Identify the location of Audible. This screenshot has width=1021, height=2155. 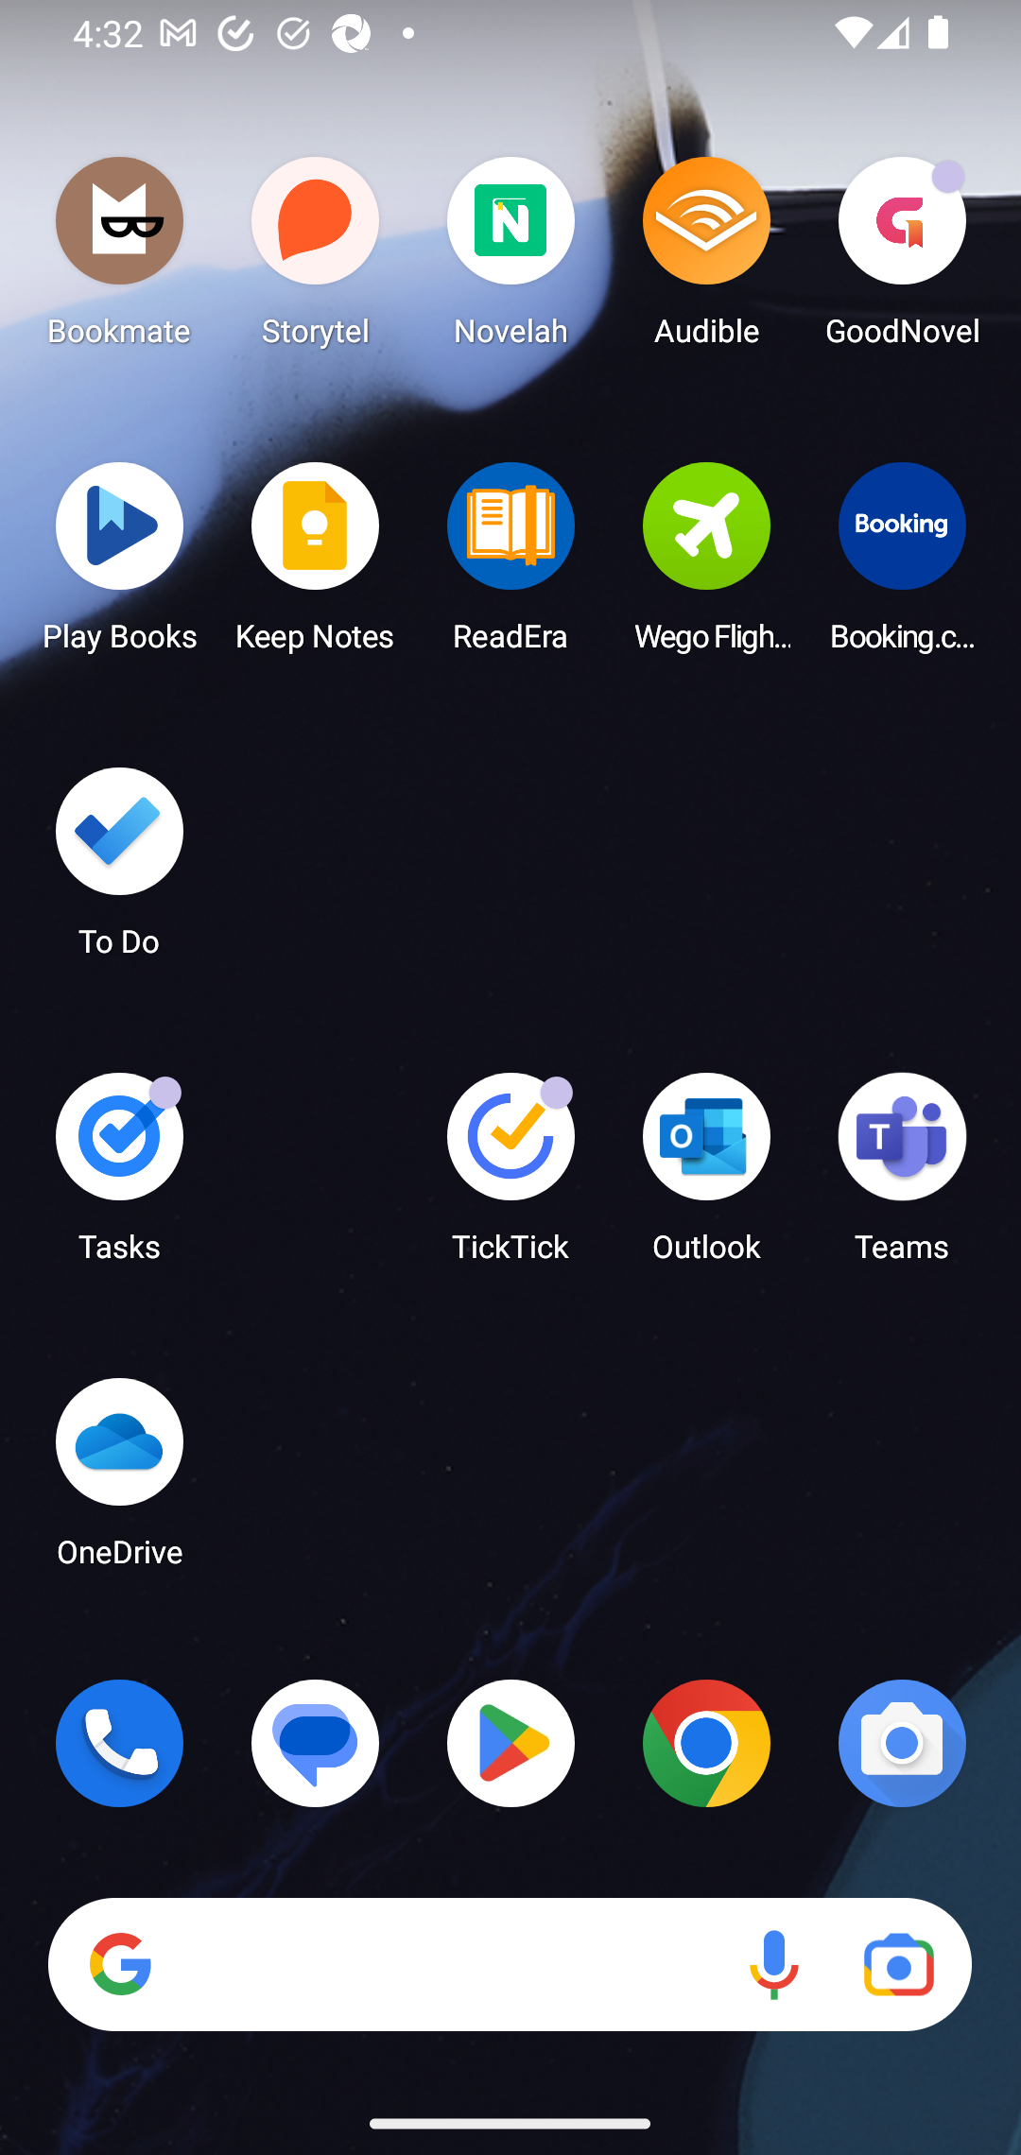
(706, 259).